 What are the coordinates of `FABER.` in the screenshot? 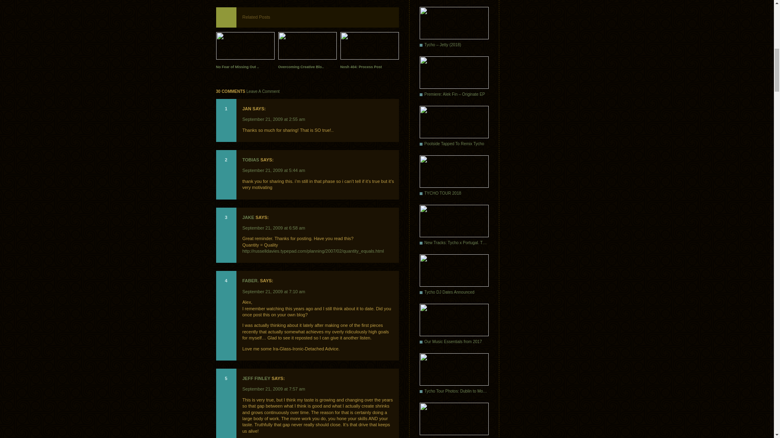 It's located at (250, 280).